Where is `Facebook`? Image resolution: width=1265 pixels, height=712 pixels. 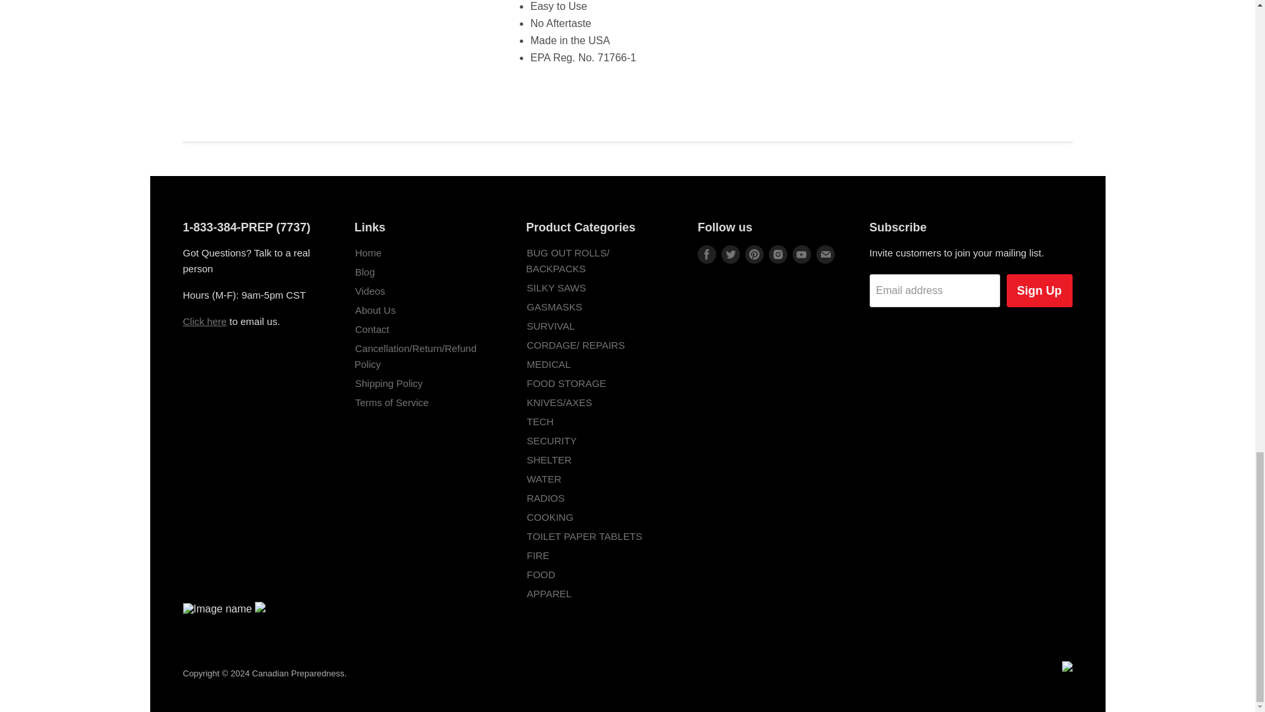 Facebook is located at coordinates (706, 254).